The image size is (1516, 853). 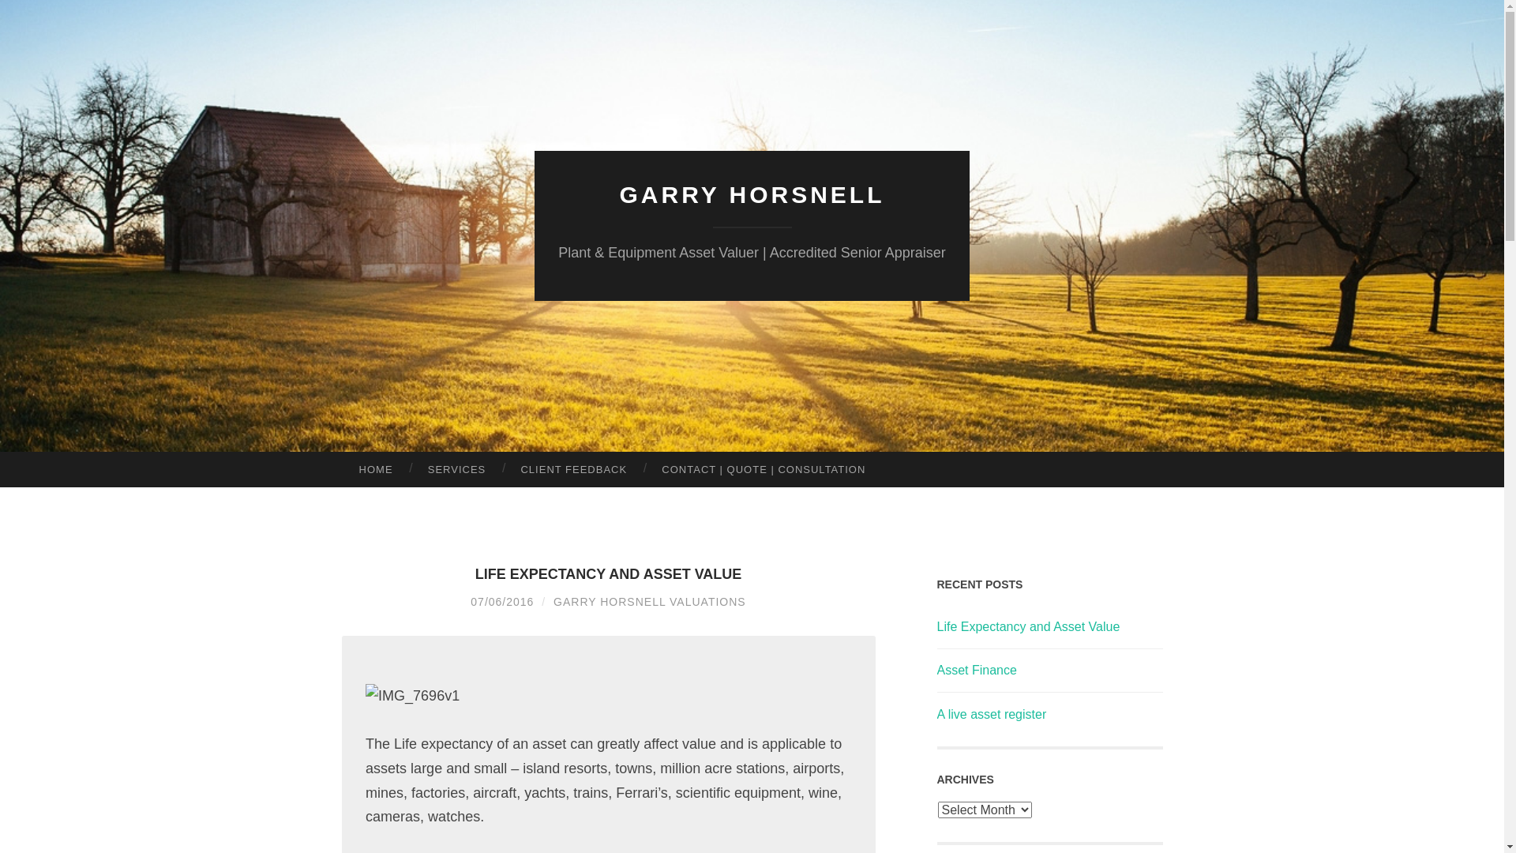 I want to click on SERVICES, so click(x=457, y=470).